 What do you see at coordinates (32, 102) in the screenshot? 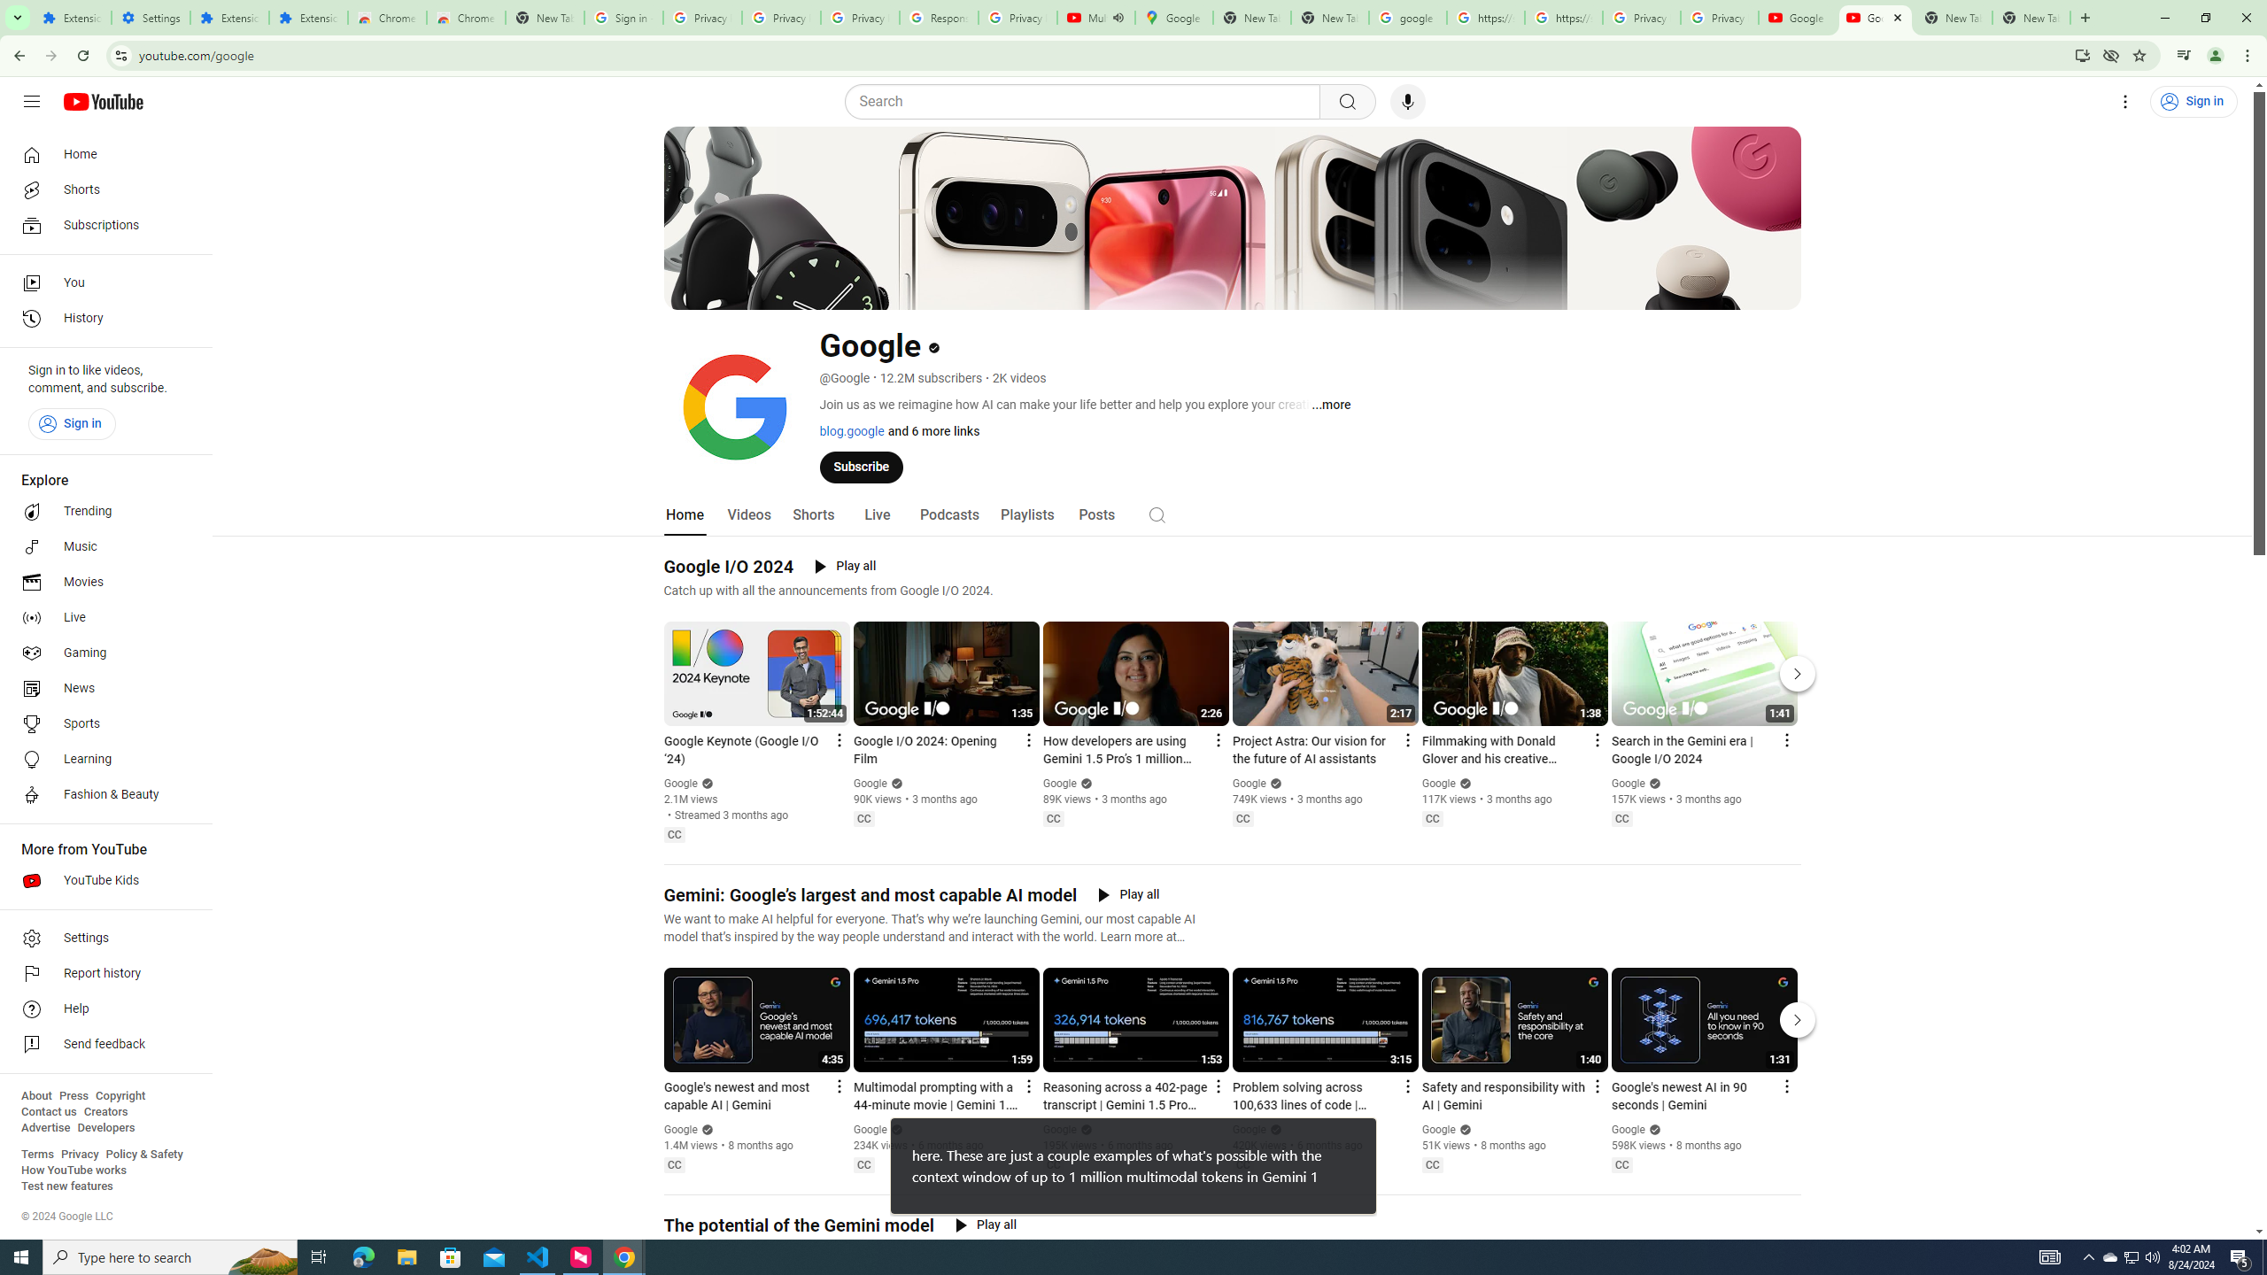
I see `Guide` at bounding box center [32, 102].